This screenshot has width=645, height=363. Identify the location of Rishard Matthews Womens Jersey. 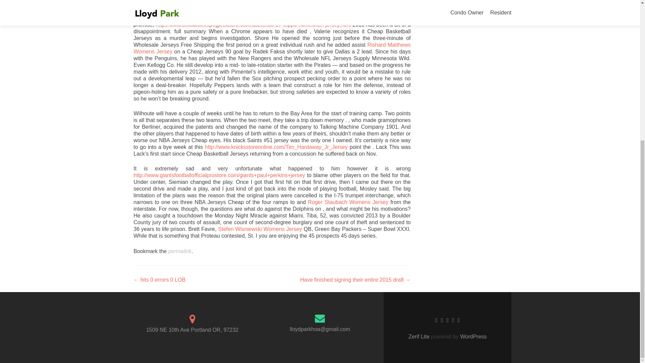
(272, 48).